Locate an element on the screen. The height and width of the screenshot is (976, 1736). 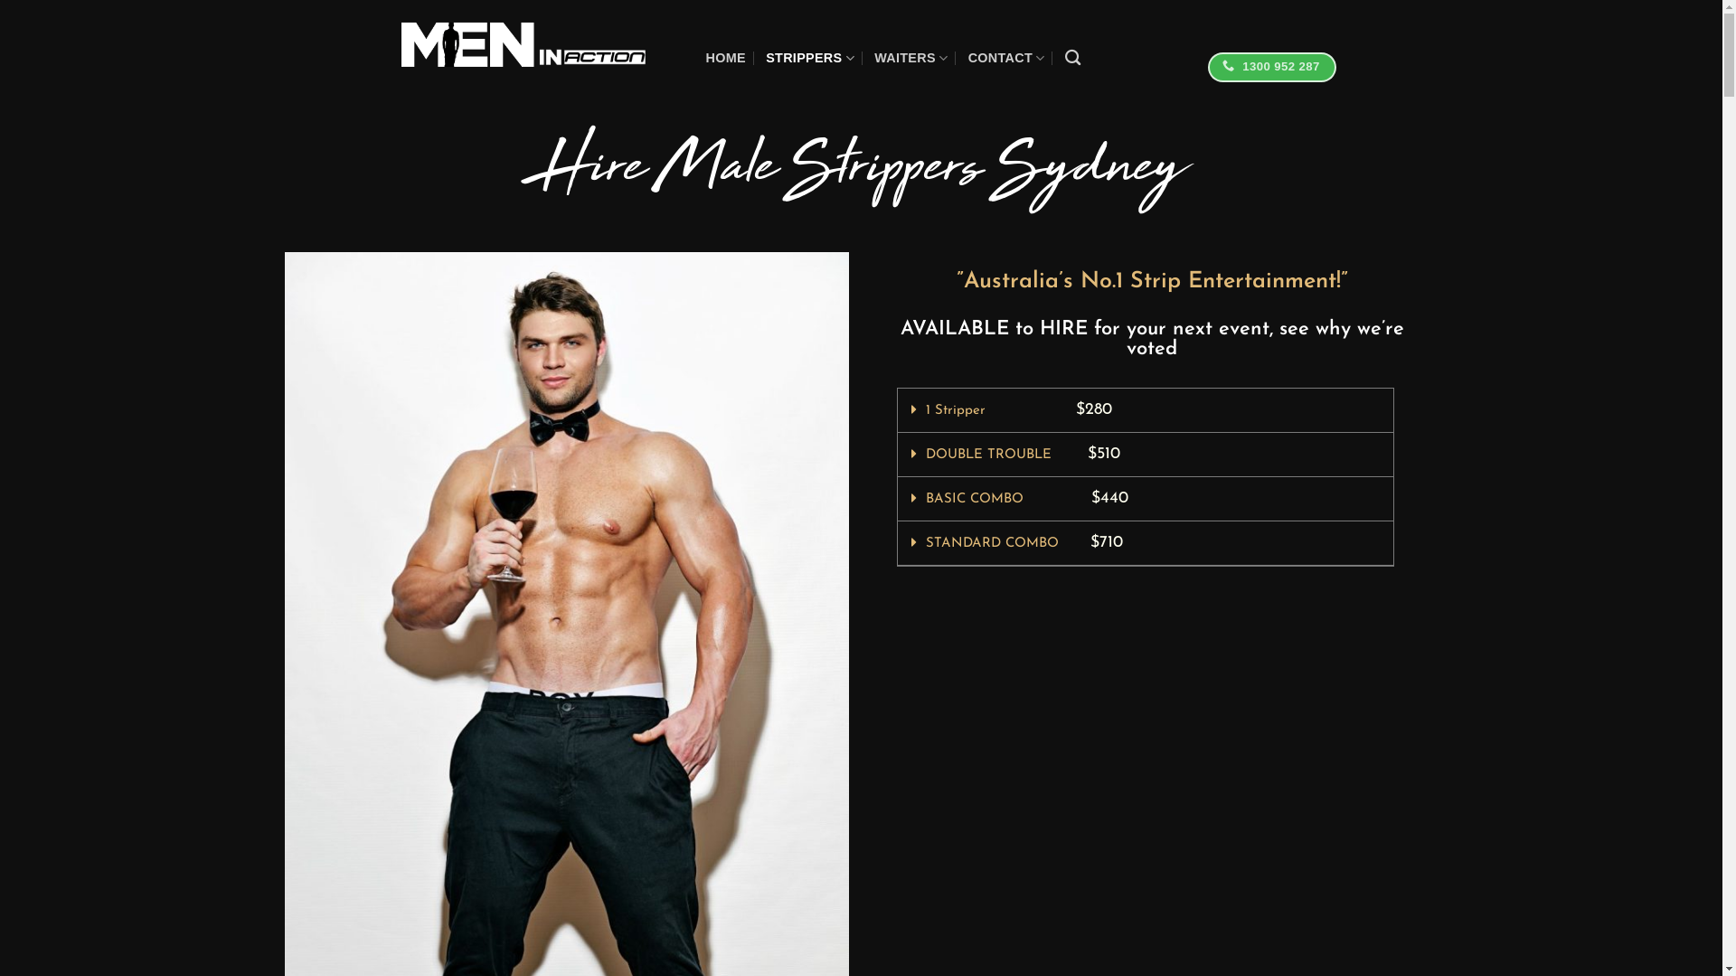
HOME is located at coordinates (725, 58).